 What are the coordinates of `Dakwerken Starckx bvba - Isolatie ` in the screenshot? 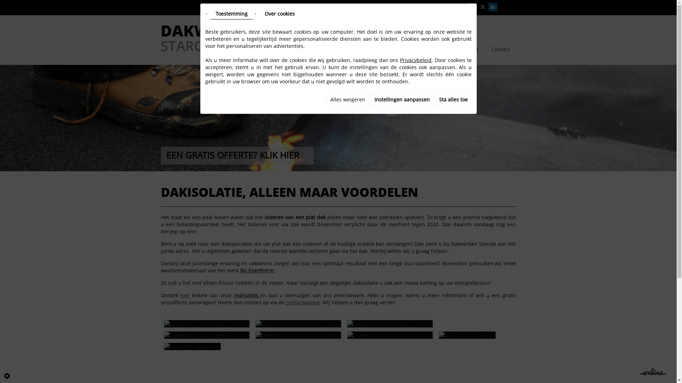 It's located at (206, 324).